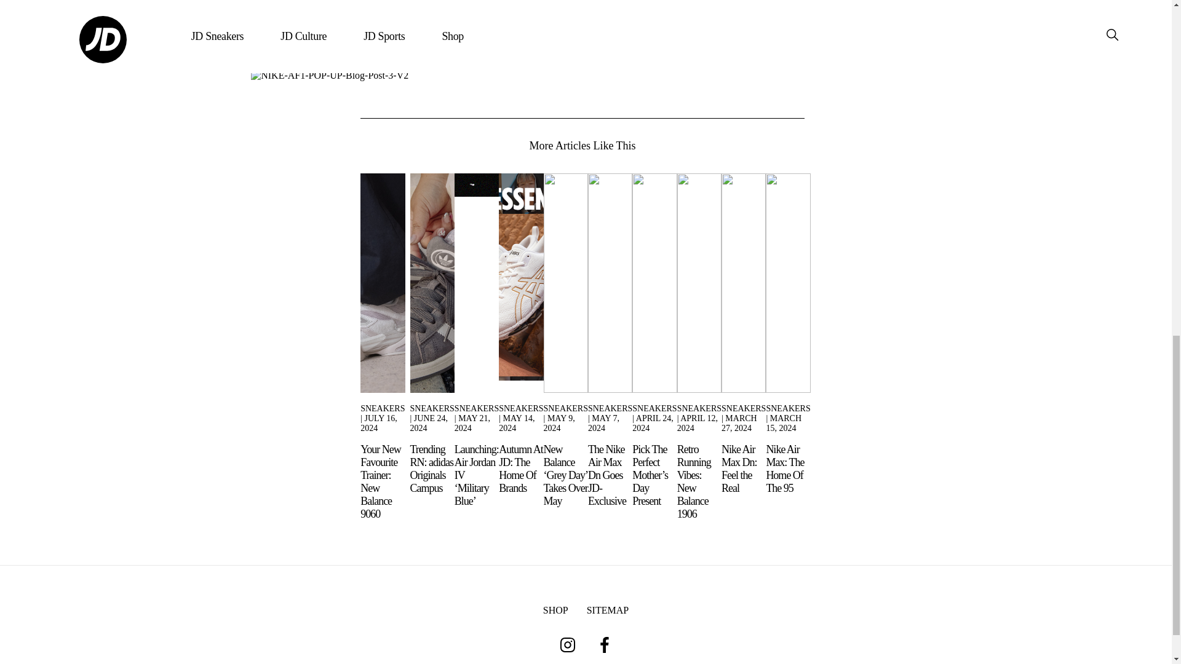 The height and width of the screenshot is (664, 1181). I want to click on SNEAKERS, so click(476, 408).